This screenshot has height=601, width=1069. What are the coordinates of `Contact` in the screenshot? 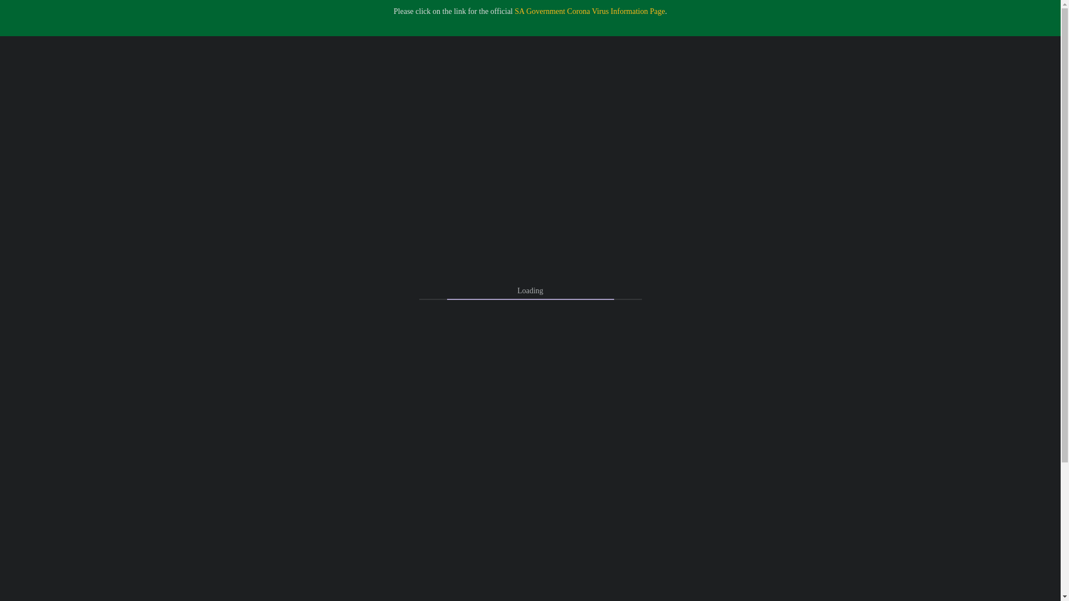 It's located at (249, 40).